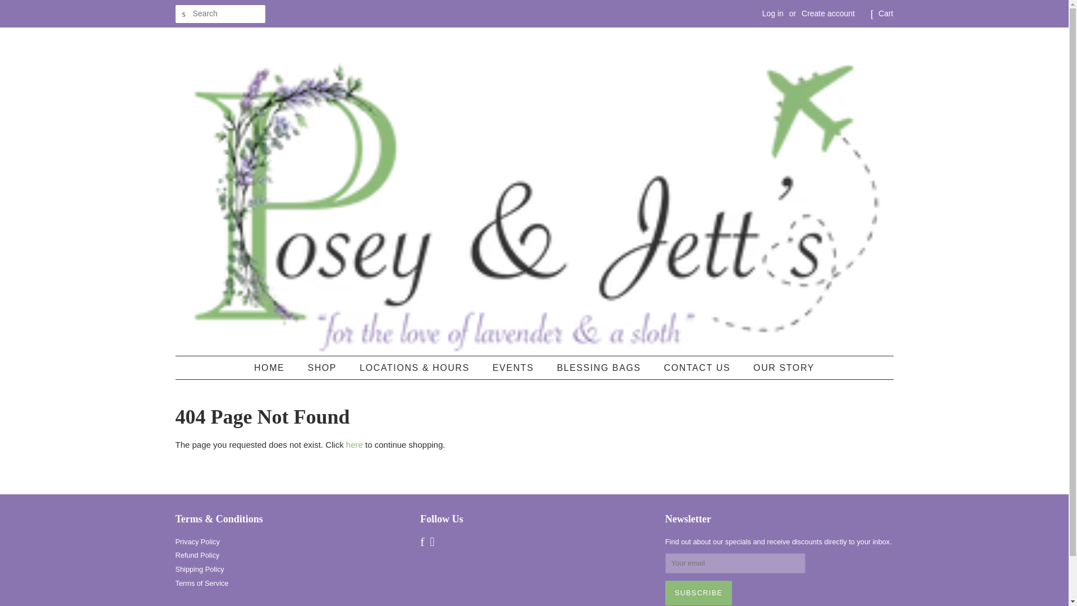 Image resolution: width=1077 pixels, height=606 pixels. Describe the element at coordinates (885, 13) in the screenshot. I see `Cart` at that location.